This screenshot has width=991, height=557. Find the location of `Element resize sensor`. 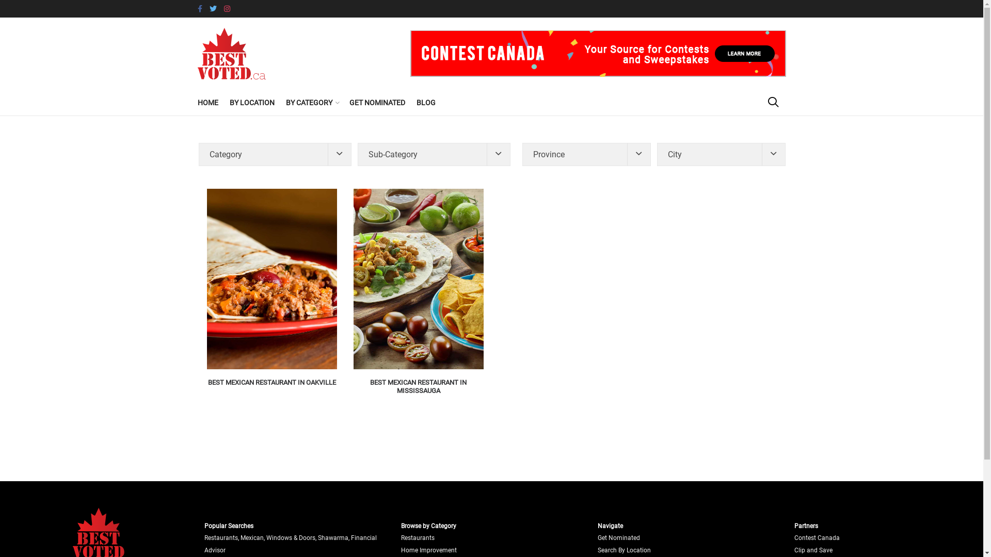

Element resize sensor is located at coordinates (491, 288).